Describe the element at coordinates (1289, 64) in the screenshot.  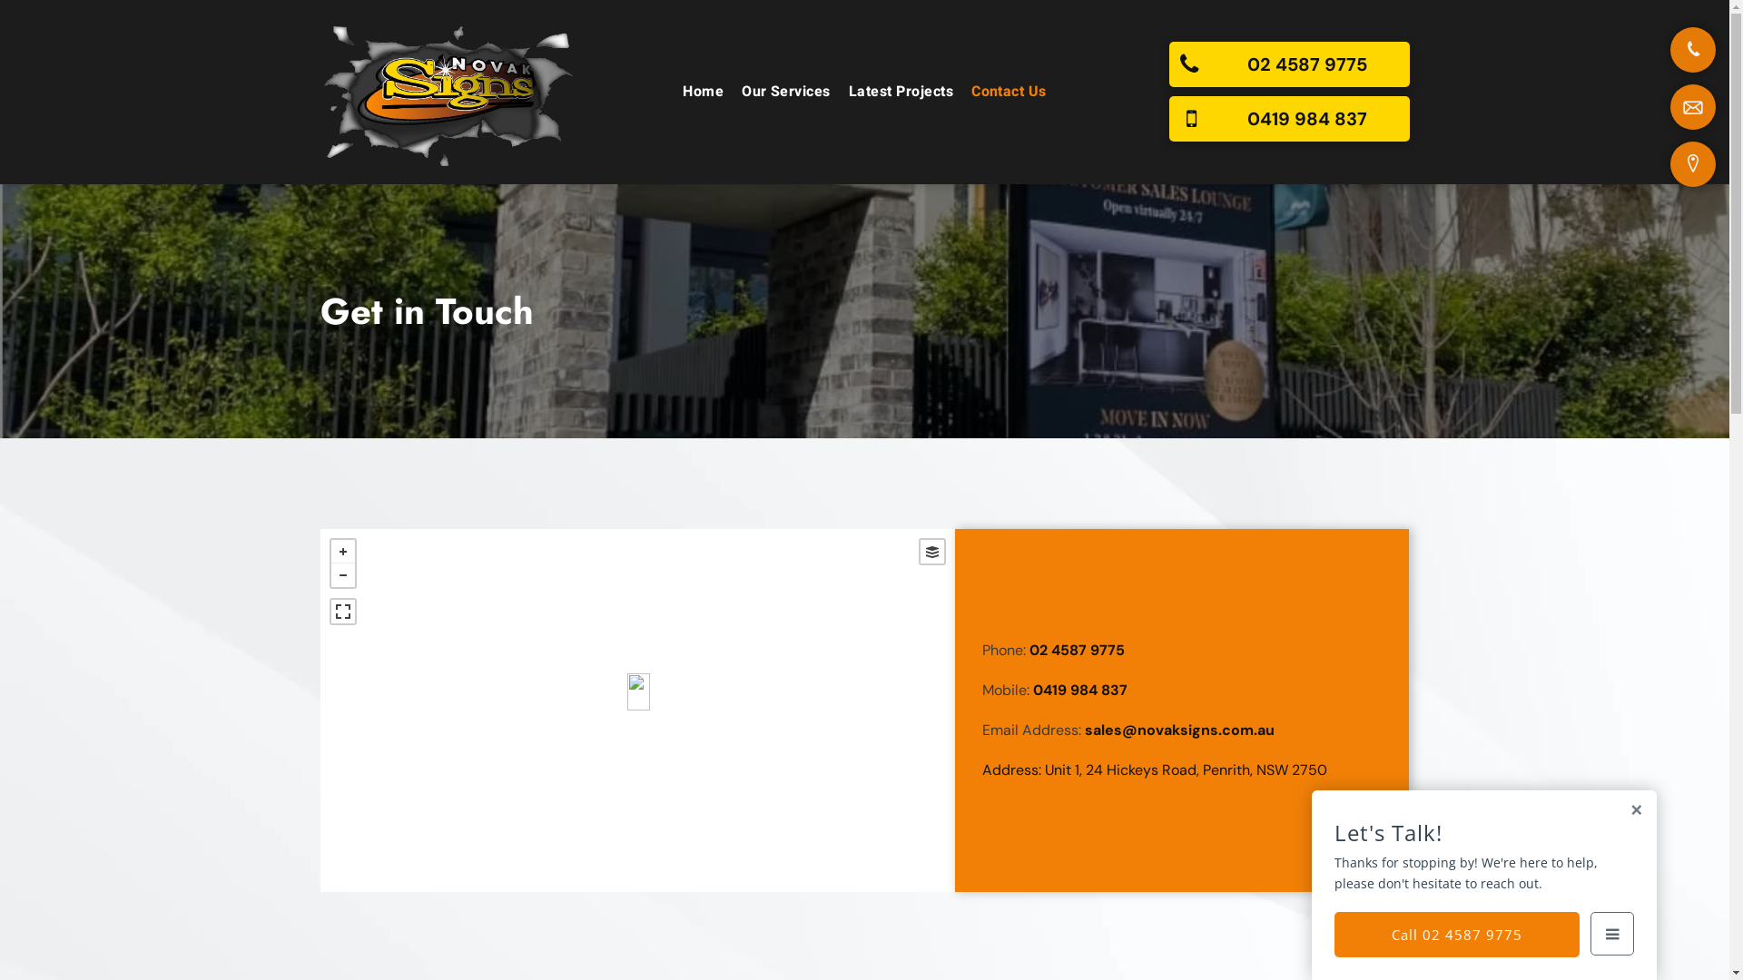
I see `02 4587 9775` at that location.